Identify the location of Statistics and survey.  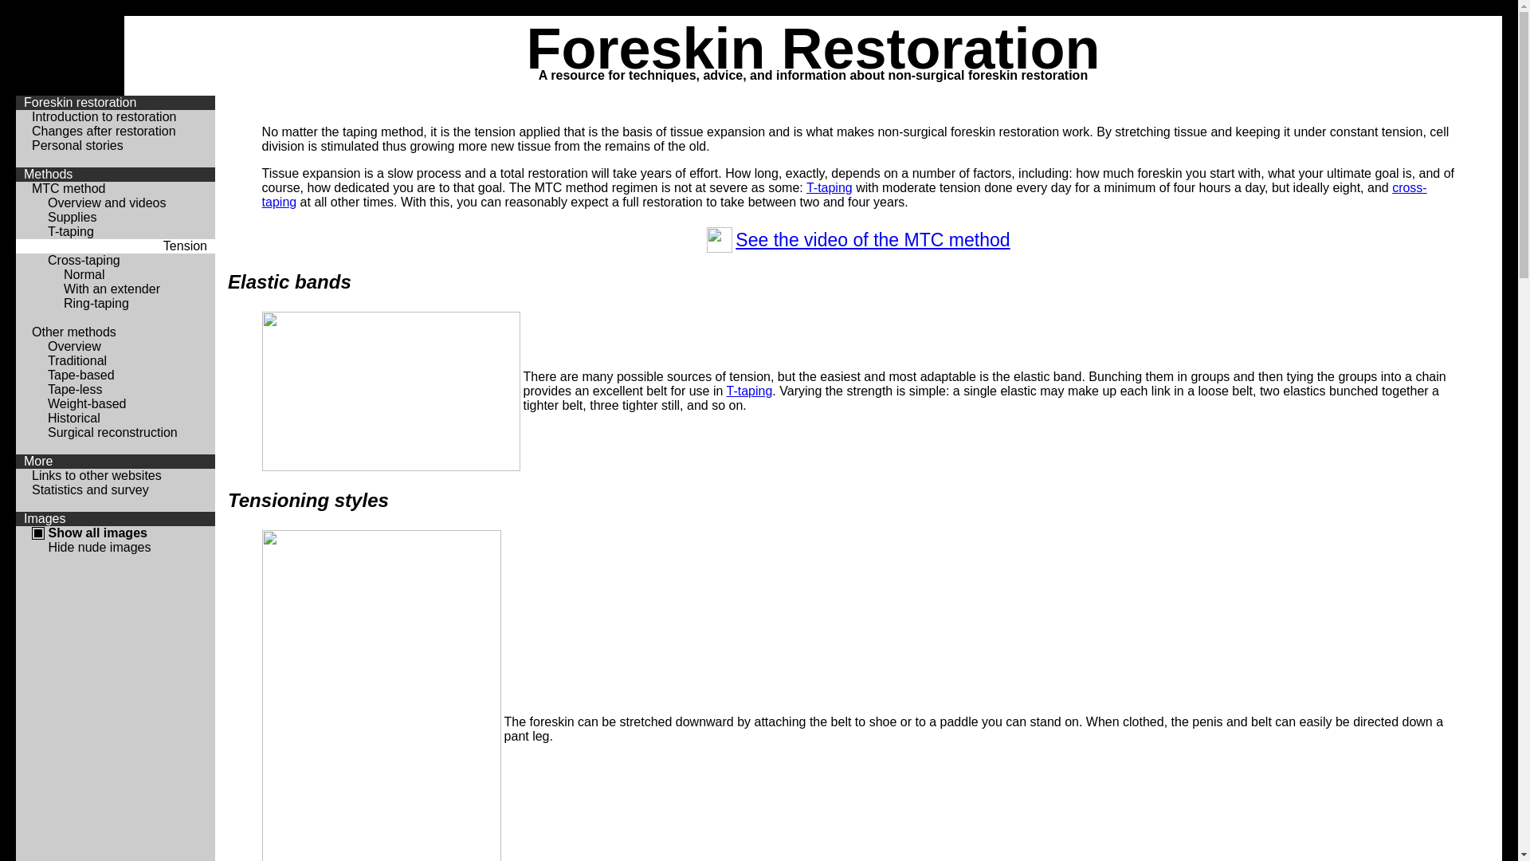
(91, 489).